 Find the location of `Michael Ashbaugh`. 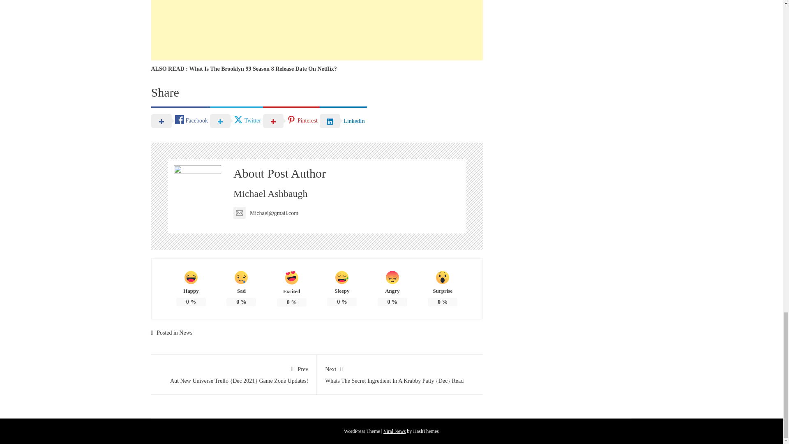

Michael Ashbaugh is located at coordinates (270, 193).